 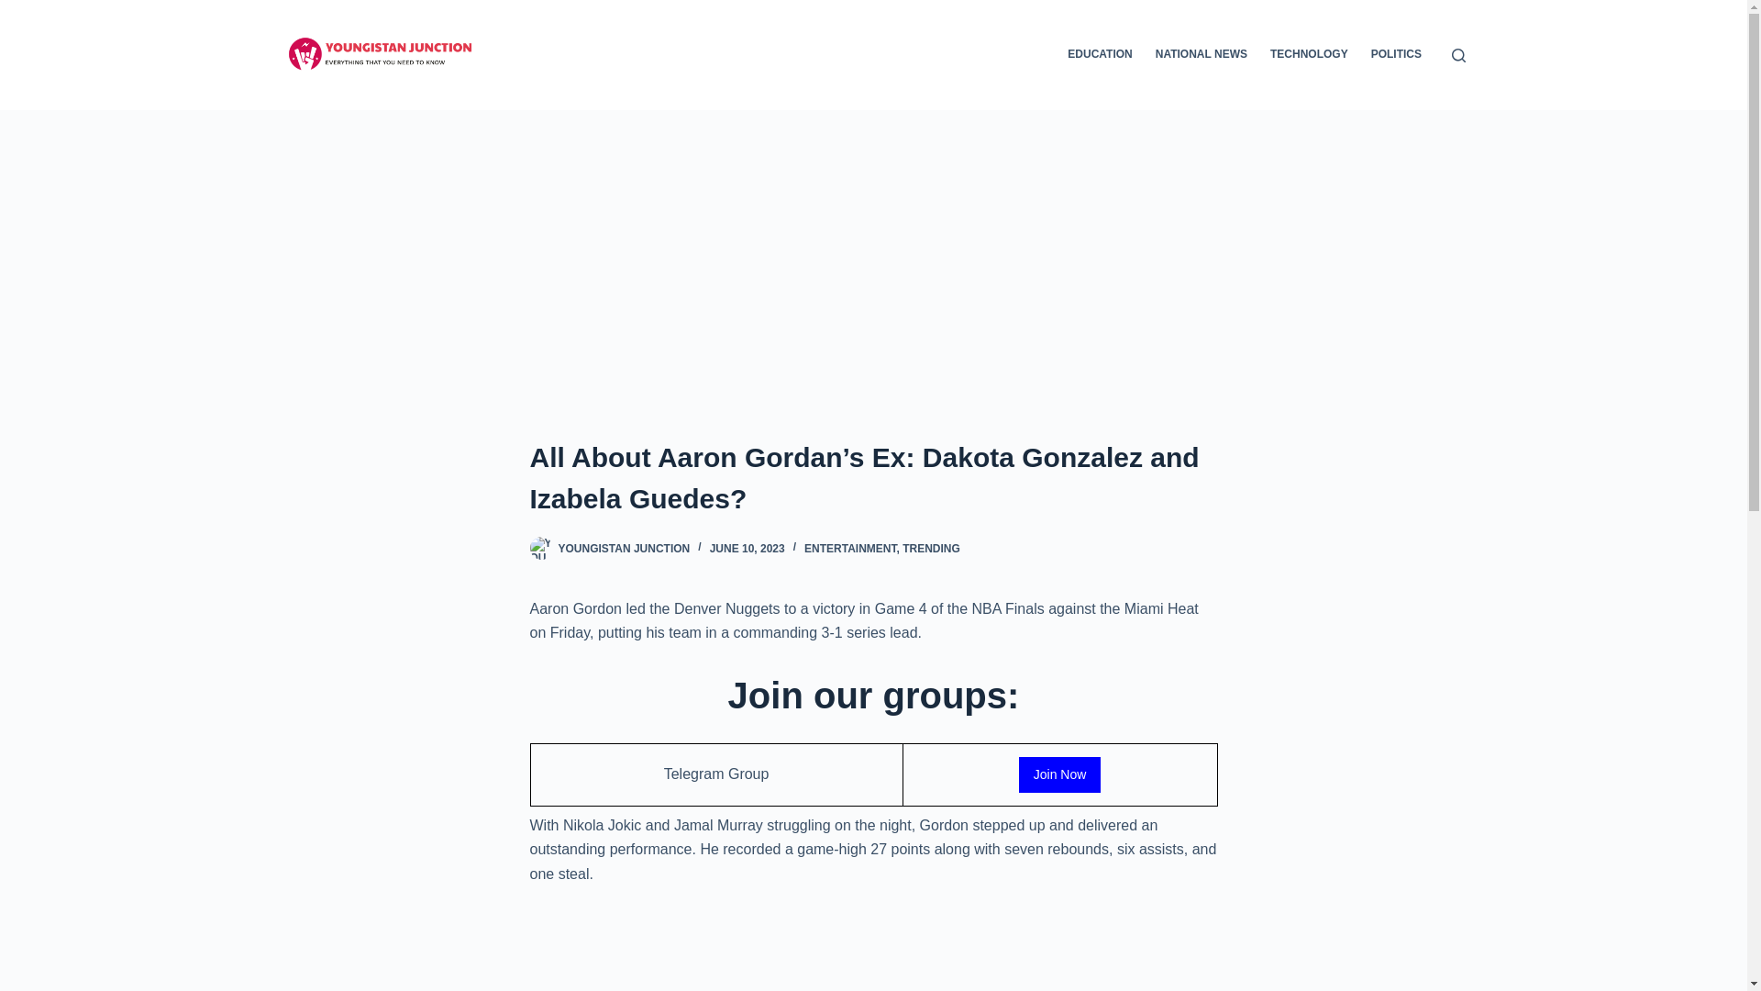 What do you see at coordinates (850, 548) in the screenshot?
I see `ENTERTAINMENT` at bounding box center [850, 548].